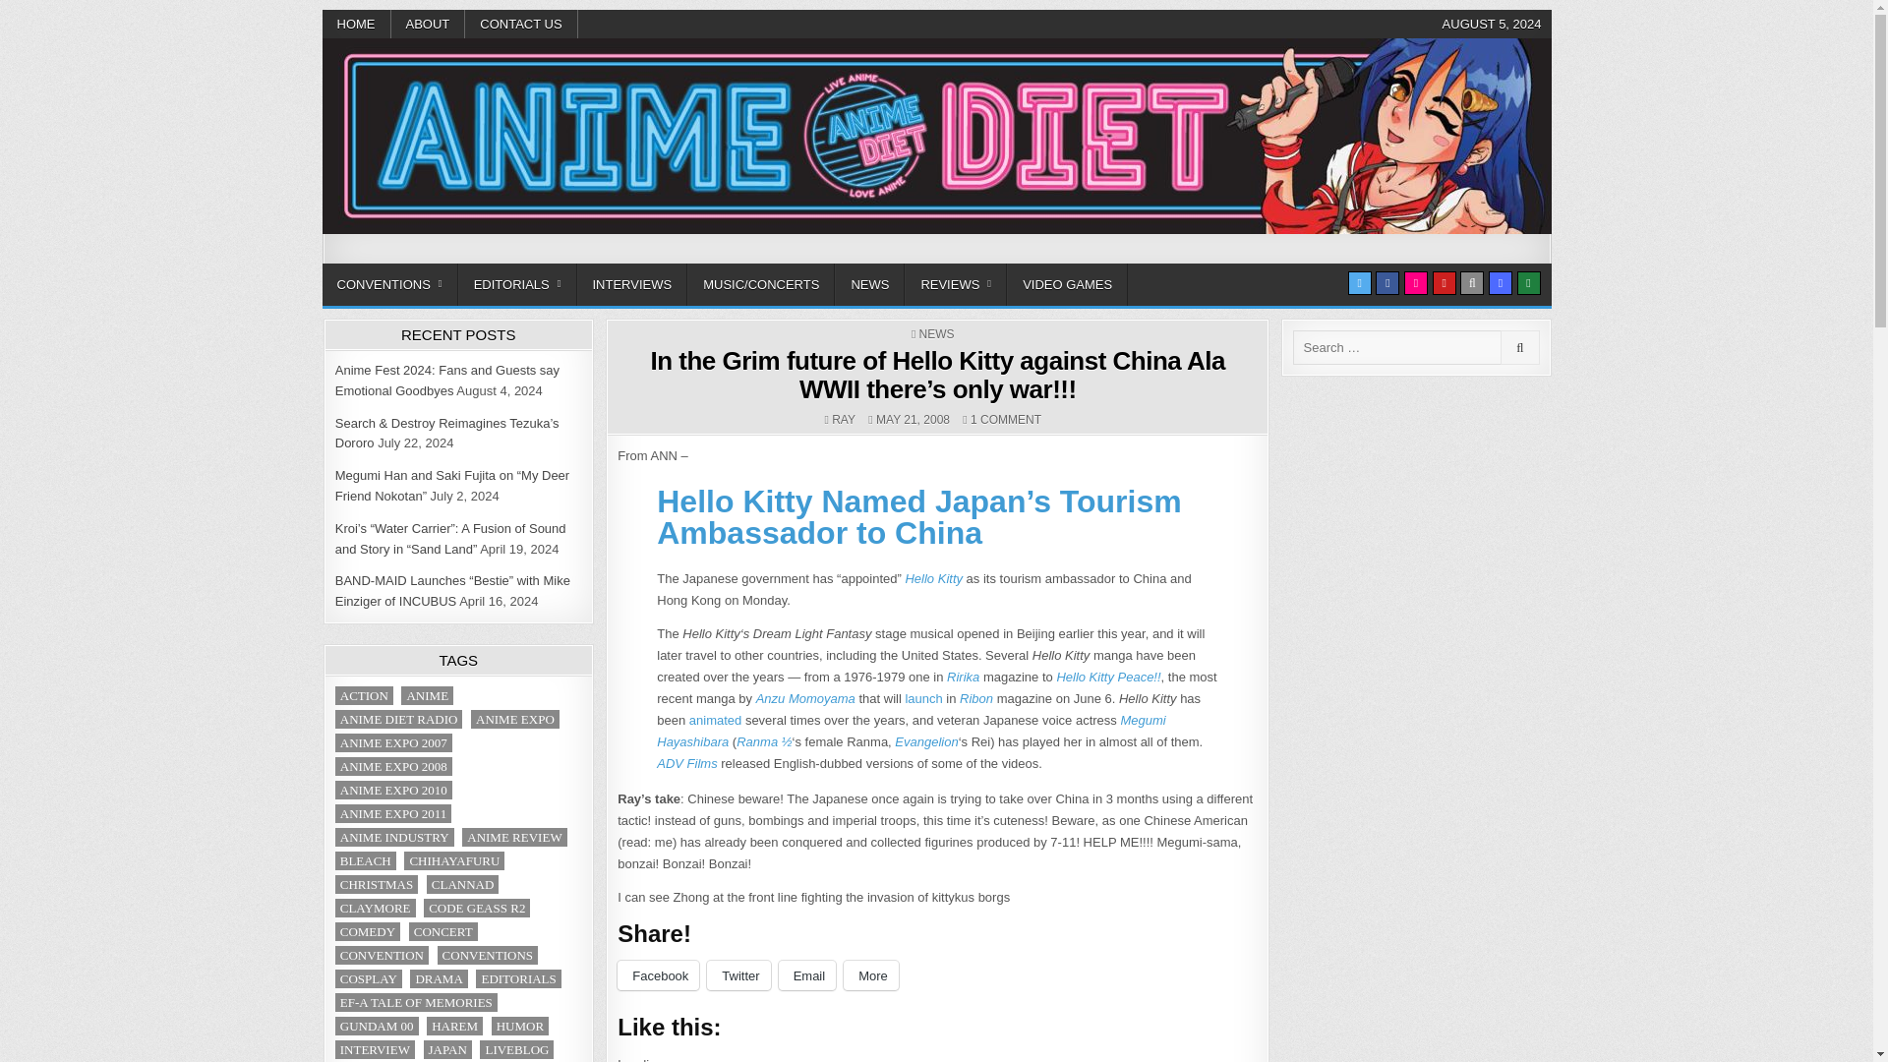 The height and width of the screenshot is (1062, 1888). Describe the element at coordinates (1416, 283) in the screenshot. I see `Flickr` at that location.